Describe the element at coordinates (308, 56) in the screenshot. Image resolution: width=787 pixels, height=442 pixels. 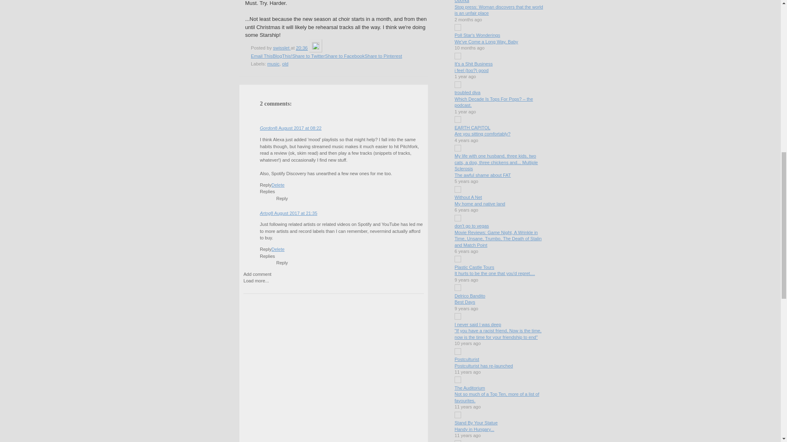
I see `Share to Twitter` at that location.